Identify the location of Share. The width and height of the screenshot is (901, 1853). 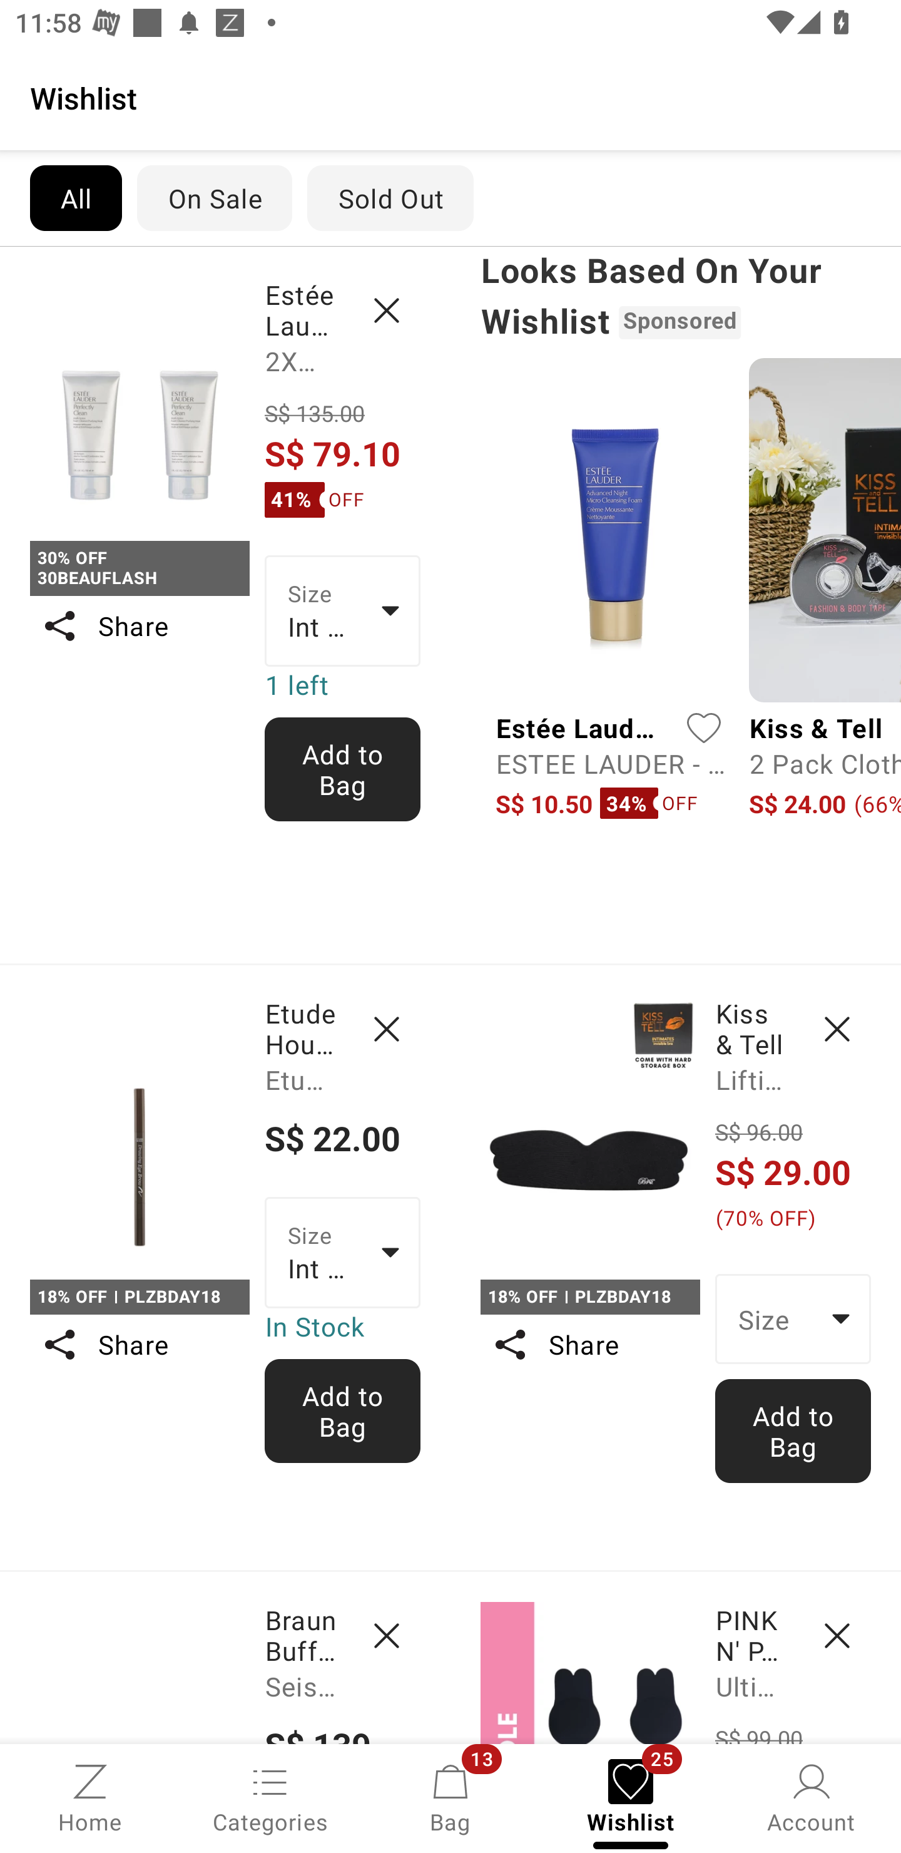
(139, 626).